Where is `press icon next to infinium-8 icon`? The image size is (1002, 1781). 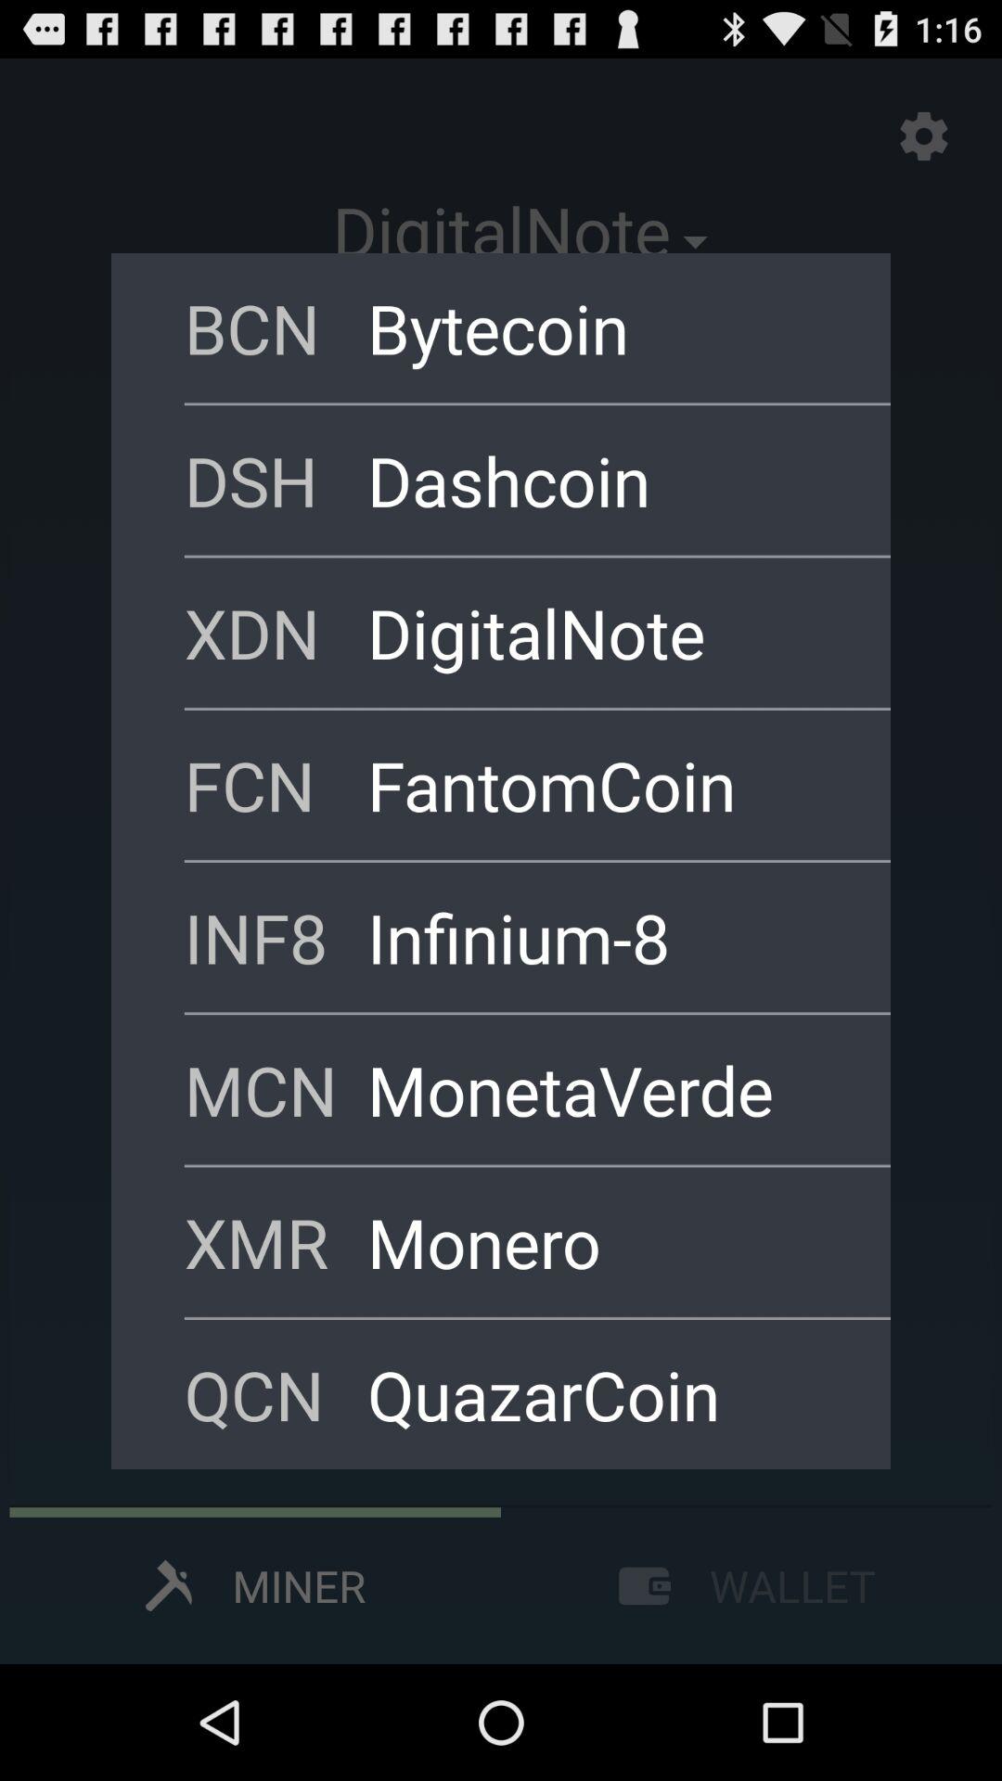 press icon next to infinium-8 icon is located at coordinates (276, 937).